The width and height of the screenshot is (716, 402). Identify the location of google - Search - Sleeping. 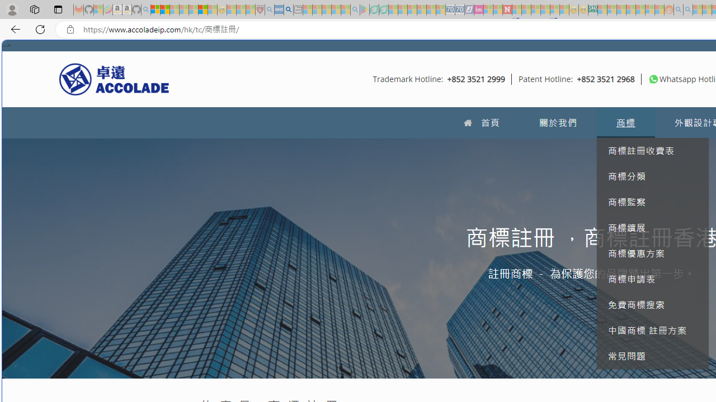
(355, 10).